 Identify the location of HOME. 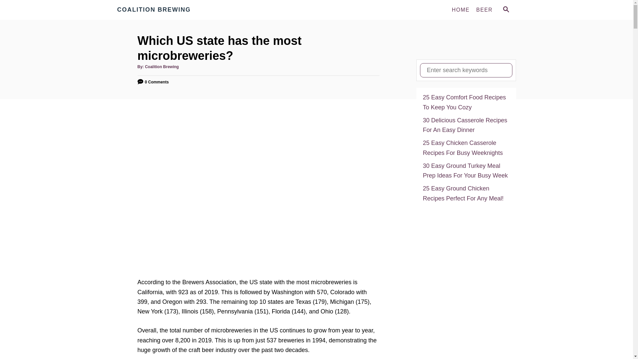
(461, 10).